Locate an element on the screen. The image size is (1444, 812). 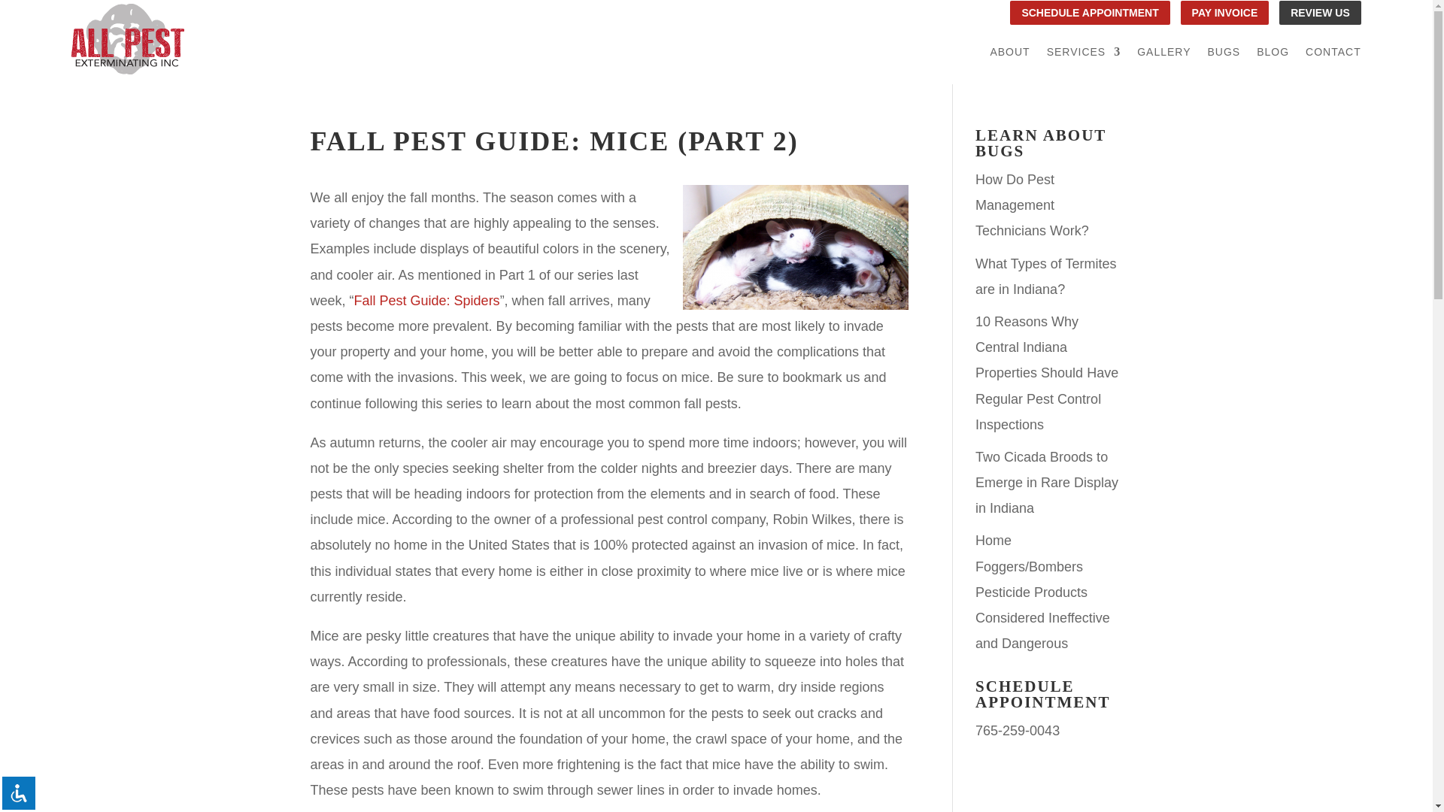
CONTACT is located at coordinates (1333, 54).